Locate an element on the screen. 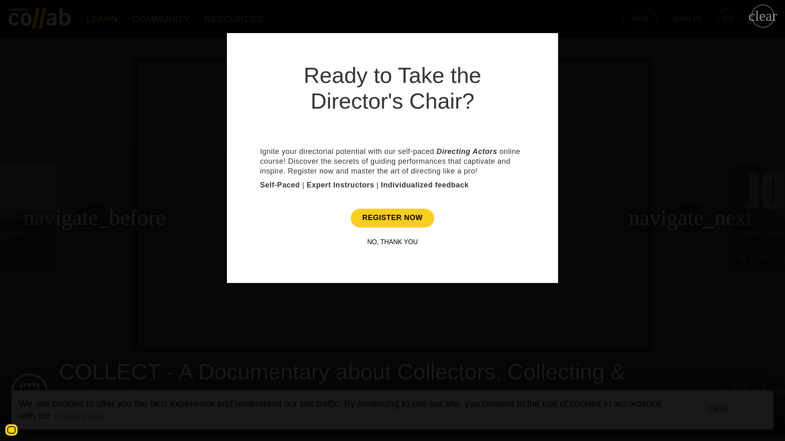  Accessibility Menu is located at coordinates (687, 19).